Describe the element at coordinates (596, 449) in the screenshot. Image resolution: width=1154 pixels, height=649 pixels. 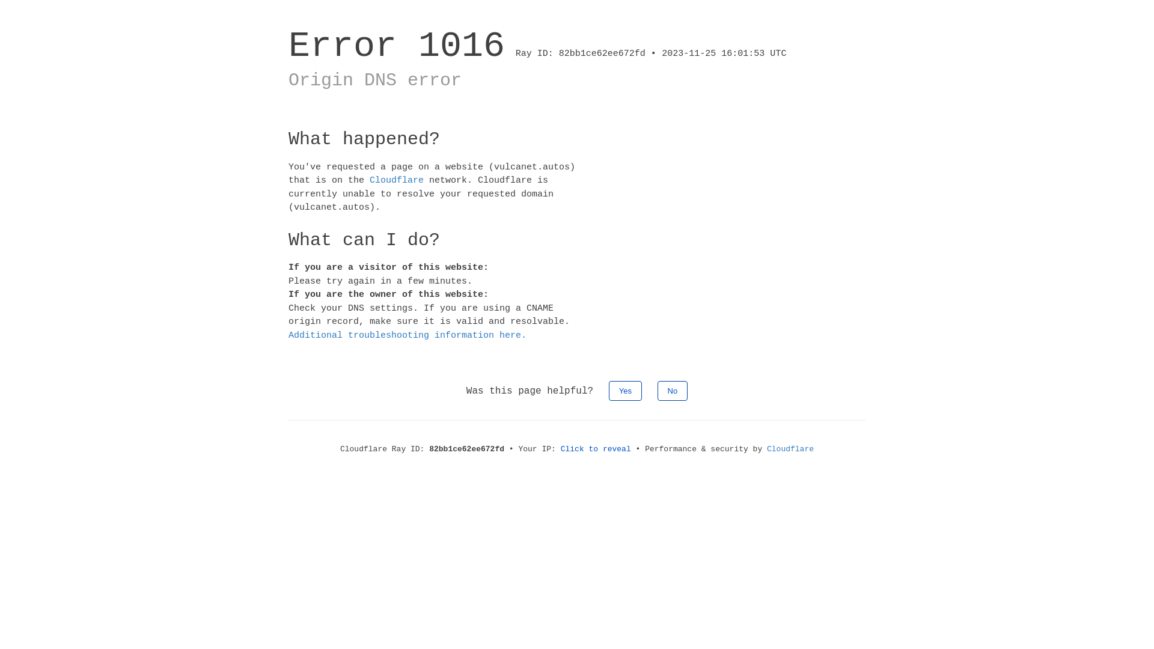
I see `Click to reveal` at that location.